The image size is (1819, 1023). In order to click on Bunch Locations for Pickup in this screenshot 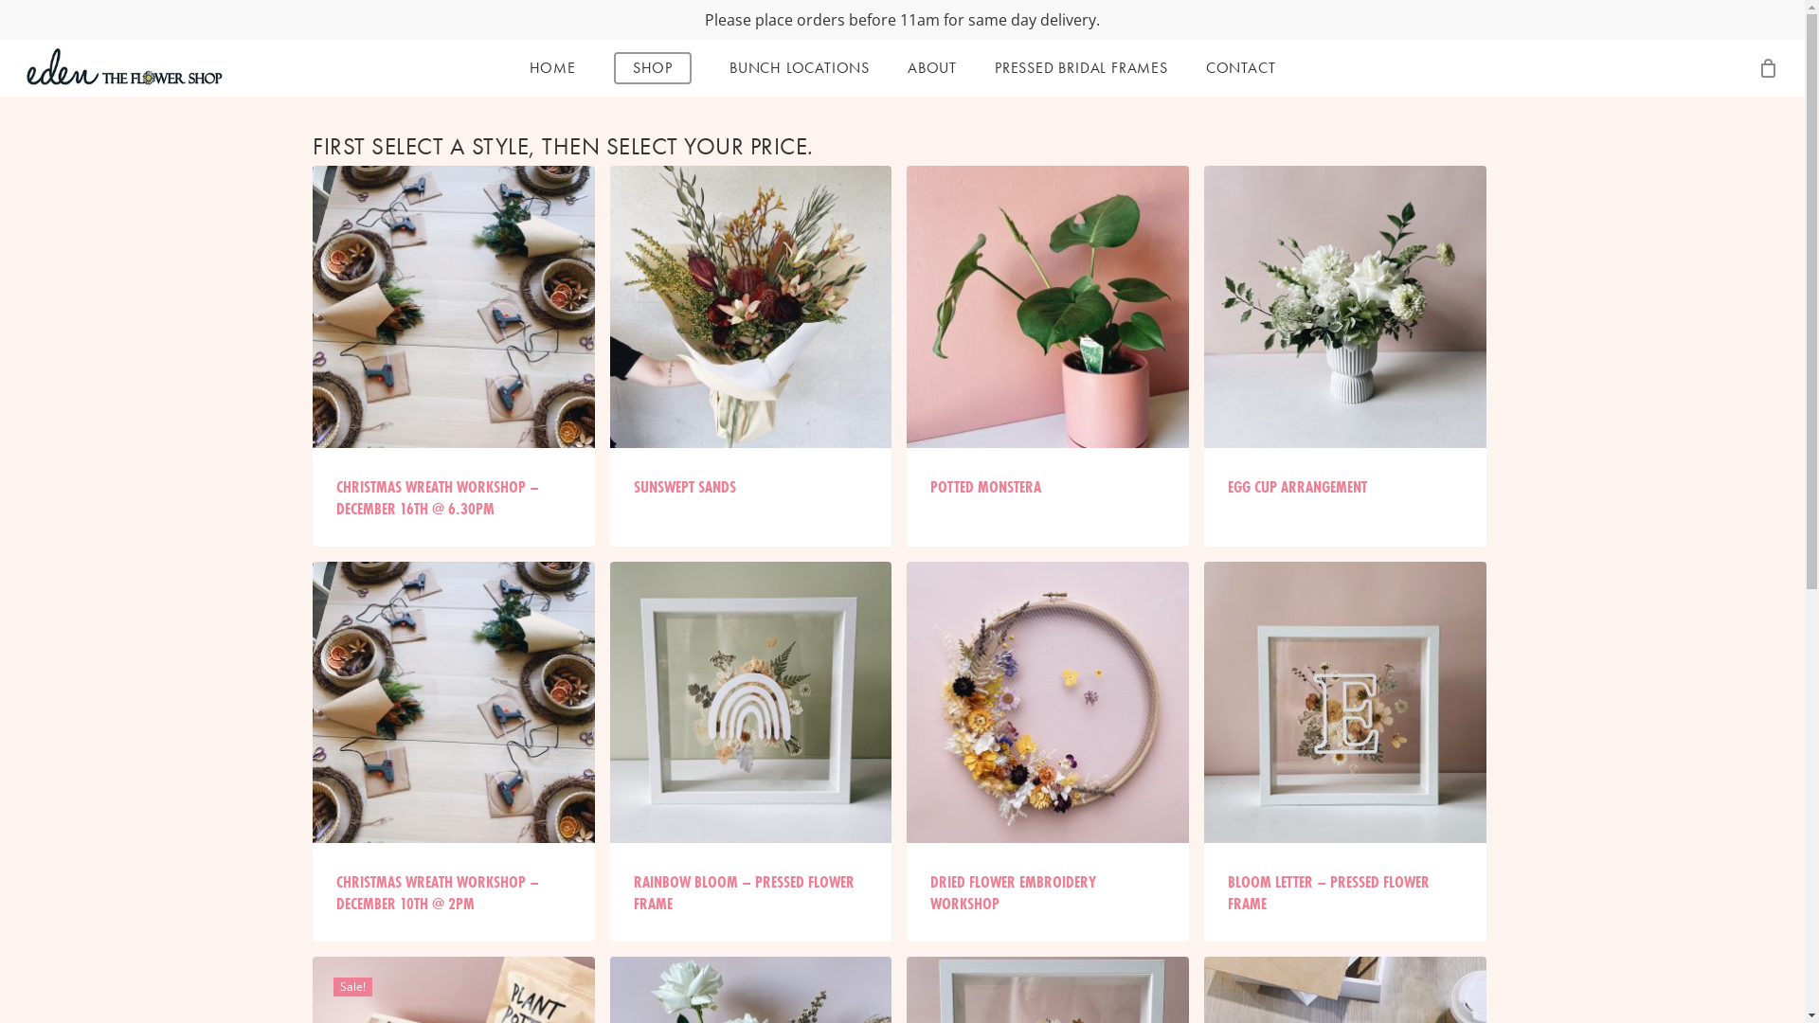, I will do `click(1573, 737)`.